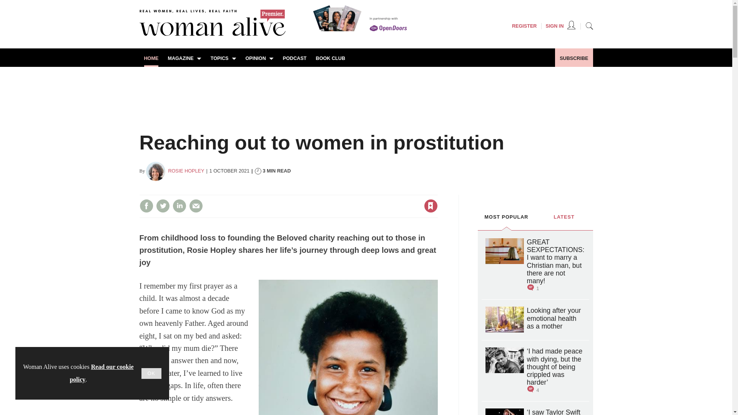 The height and width of the screenshot is (415, 738). Describe the element at coordinates (212, 34) in the screenshot. I see `Site name` at that location.